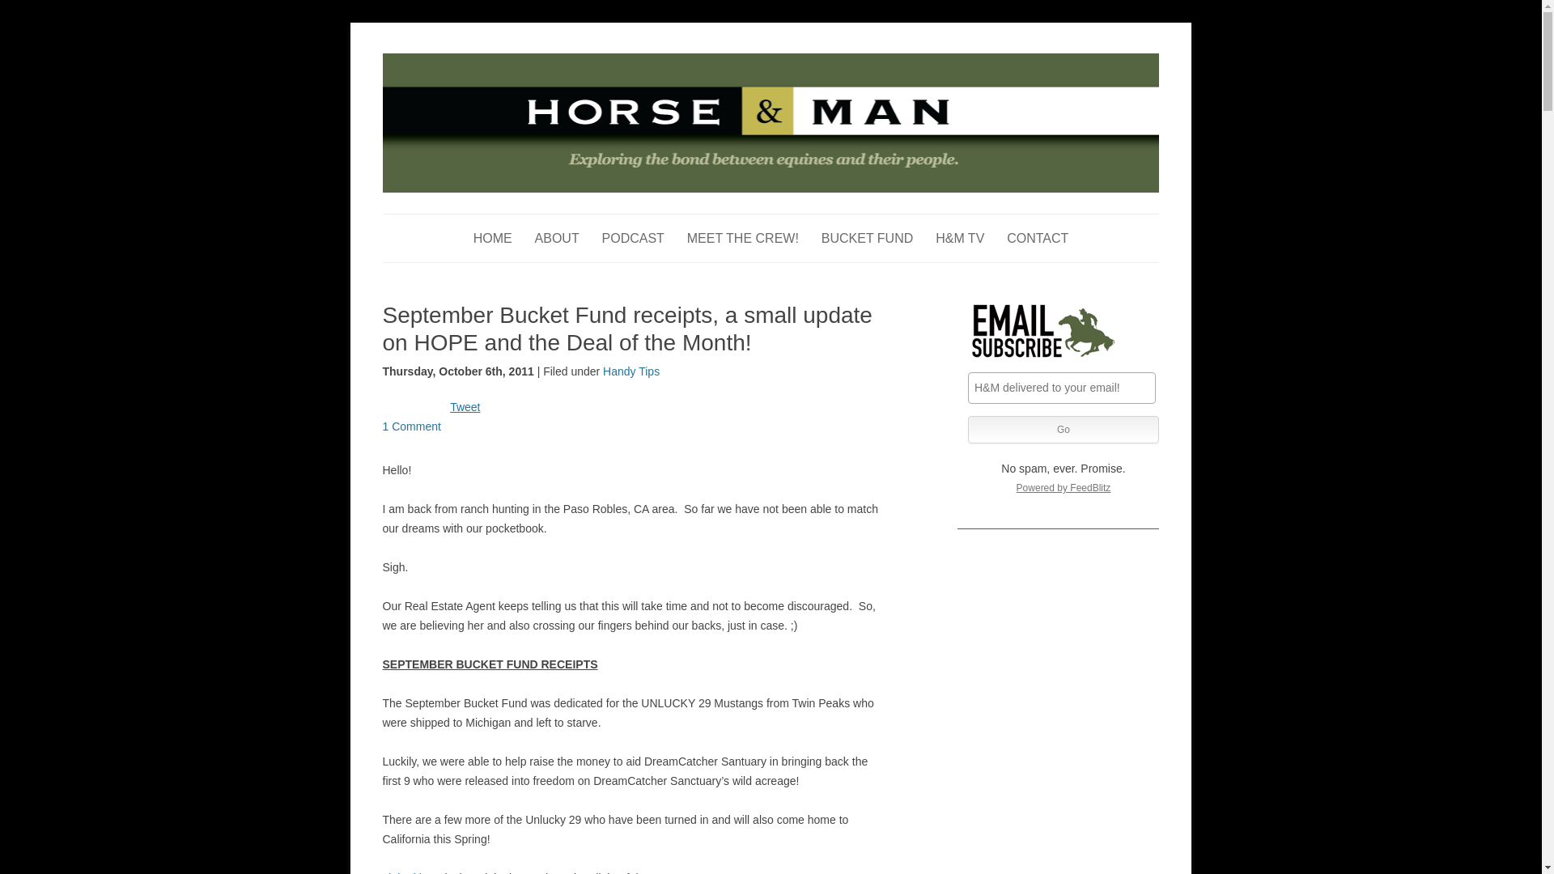  What do you see at coordinates (411, 426) in the screenshot?
I see `1 Comment` at bounding box center [411, 426].